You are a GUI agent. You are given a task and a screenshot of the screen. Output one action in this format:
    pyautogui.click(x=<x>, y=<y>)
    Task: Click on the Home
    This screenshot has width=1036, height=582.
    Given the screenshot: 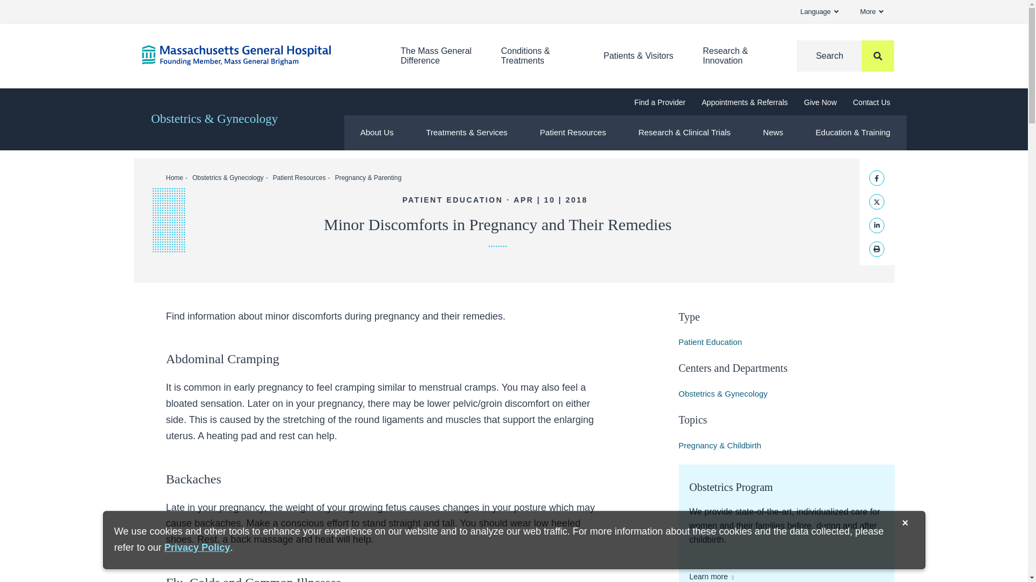 What is the action you would take?
    pyautogui.click(x=254, y=55)
    